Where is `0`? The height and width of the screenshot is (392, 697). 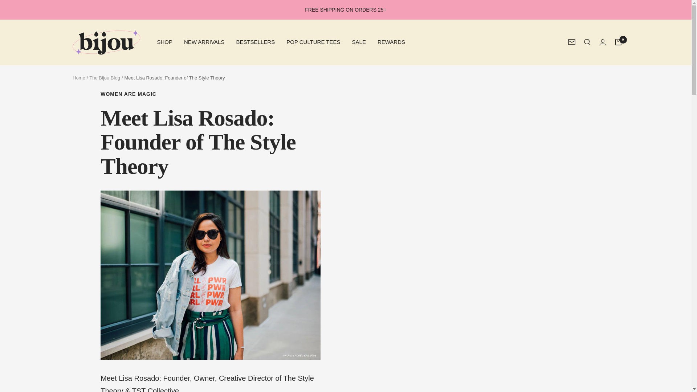
0 is located at coordinates (618, 42).